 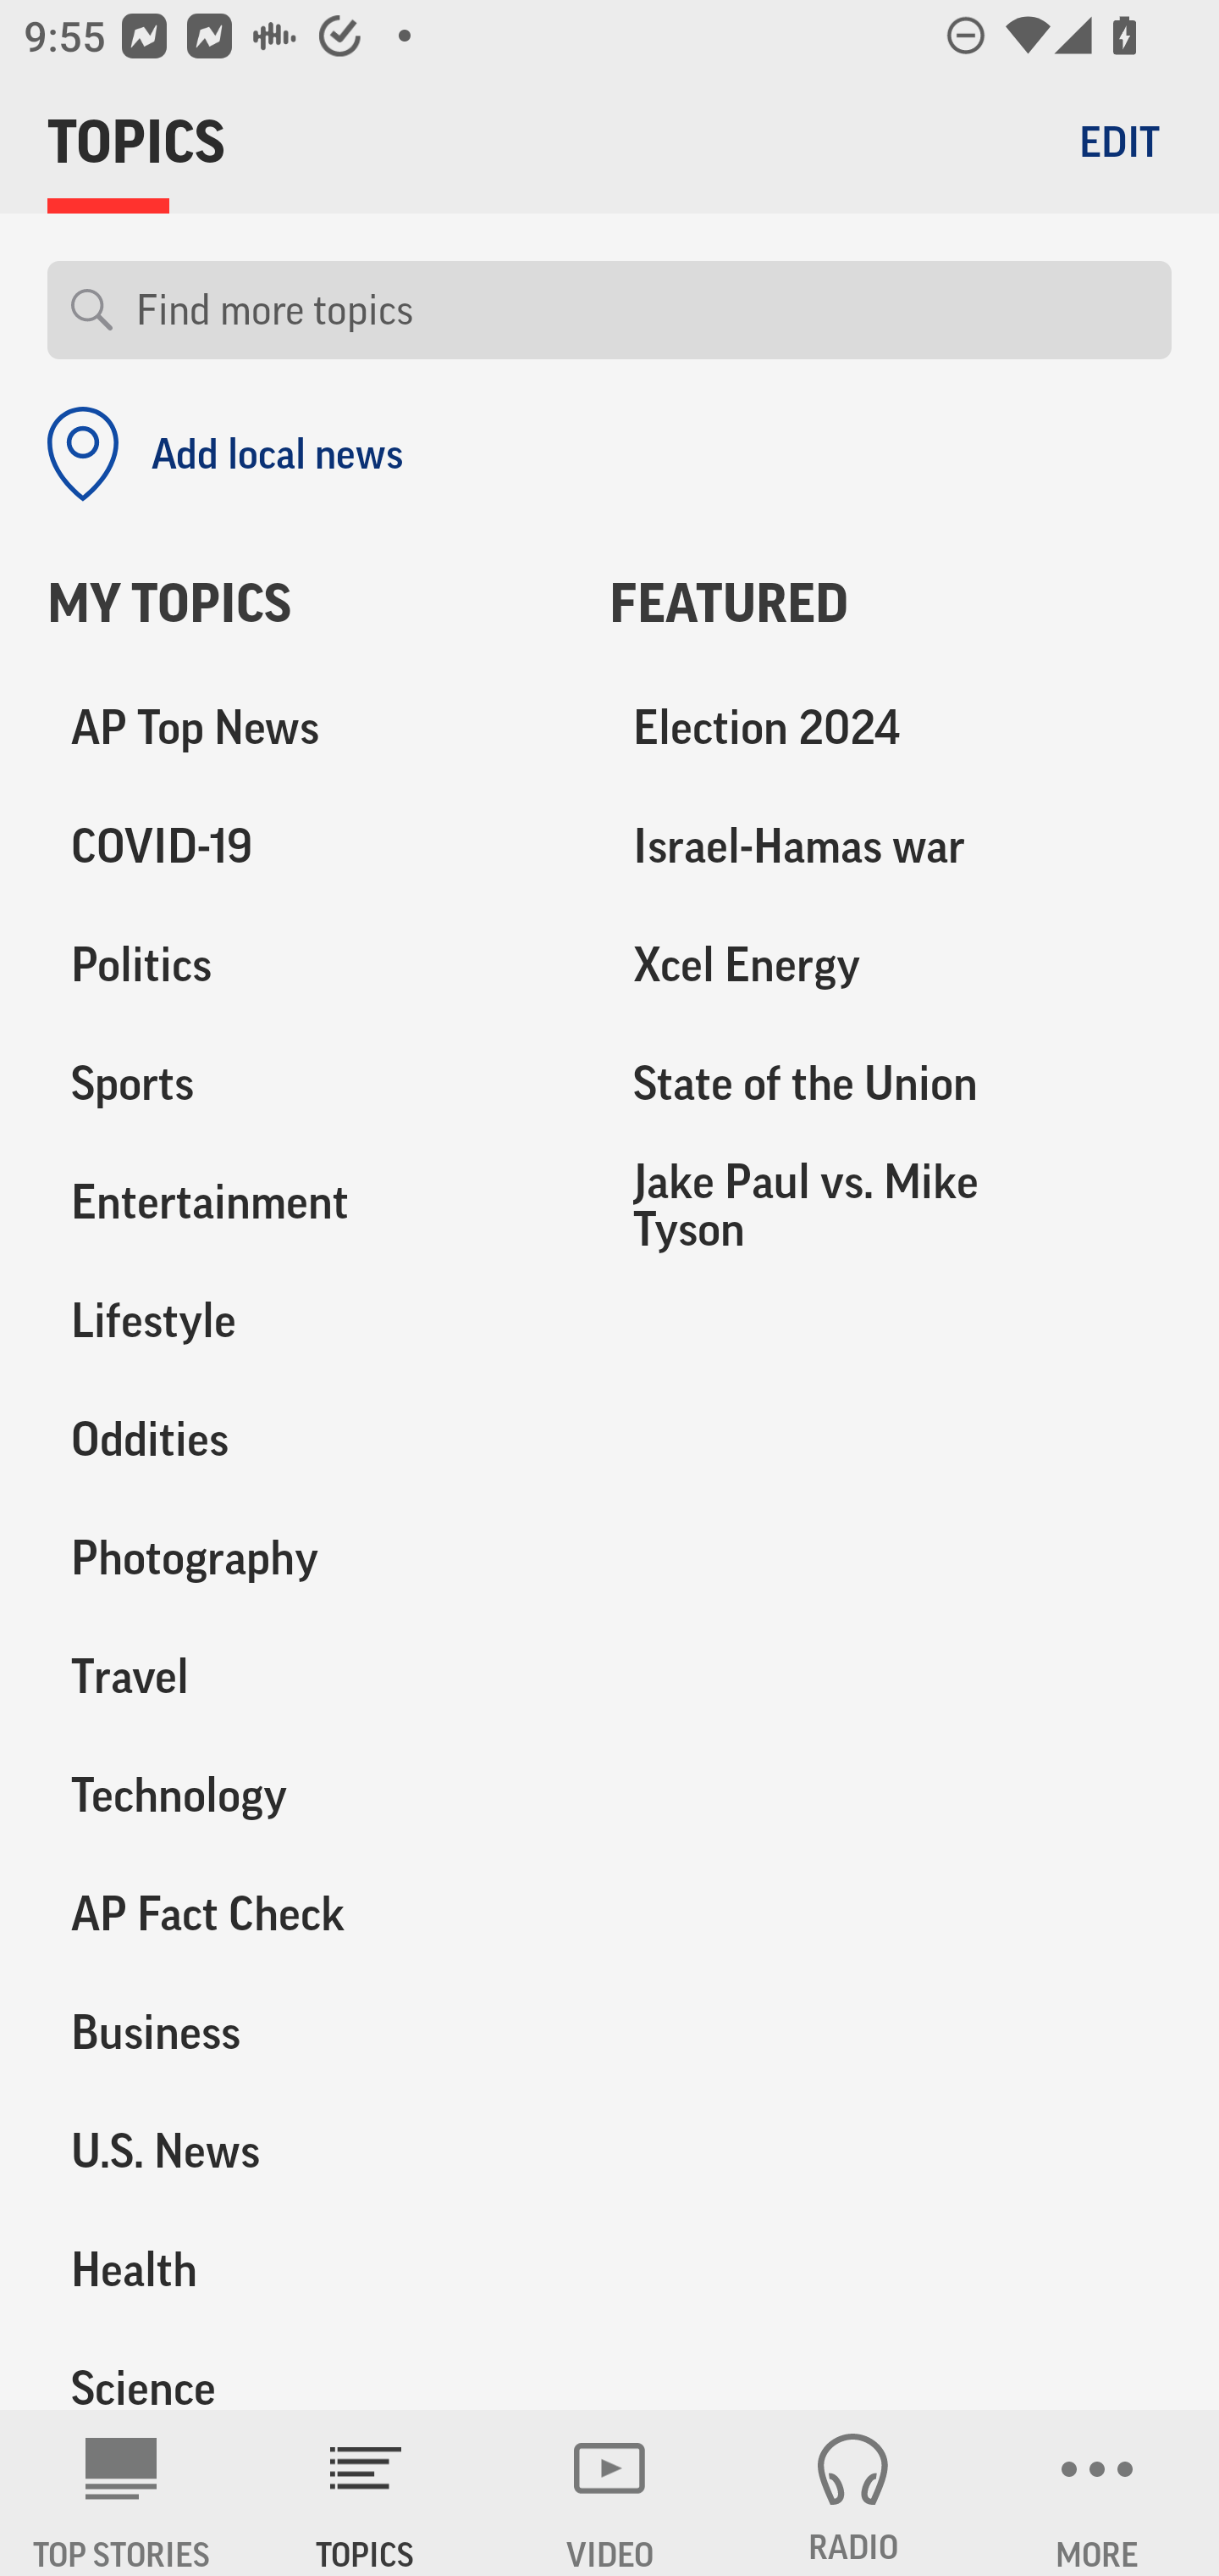 I want to click on EDIT, so click(x=1119, y=141).